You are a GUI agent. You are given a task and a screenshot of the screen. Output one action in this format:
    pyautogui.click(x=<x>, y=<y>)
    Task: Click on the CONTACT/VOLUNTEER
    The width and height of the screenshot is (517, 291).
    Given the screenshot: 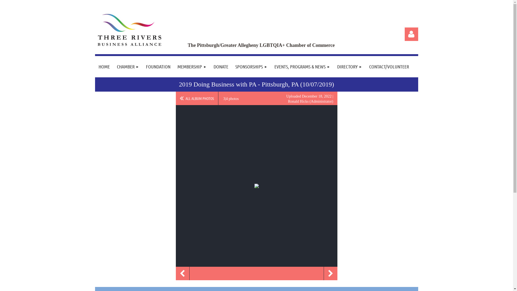 What is the action you would take?
    pyautogui.click(x=389, y=67)
    